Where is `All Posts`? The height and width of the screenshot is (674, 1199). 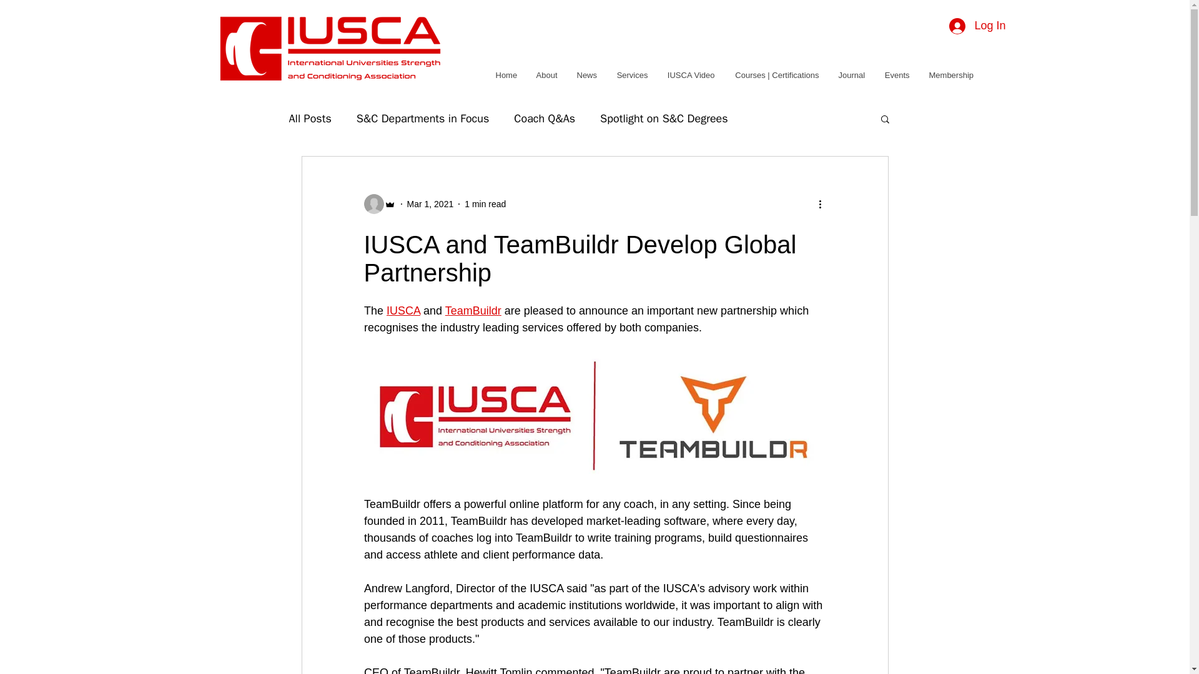 All Posts is located at coordinates (310, 119).